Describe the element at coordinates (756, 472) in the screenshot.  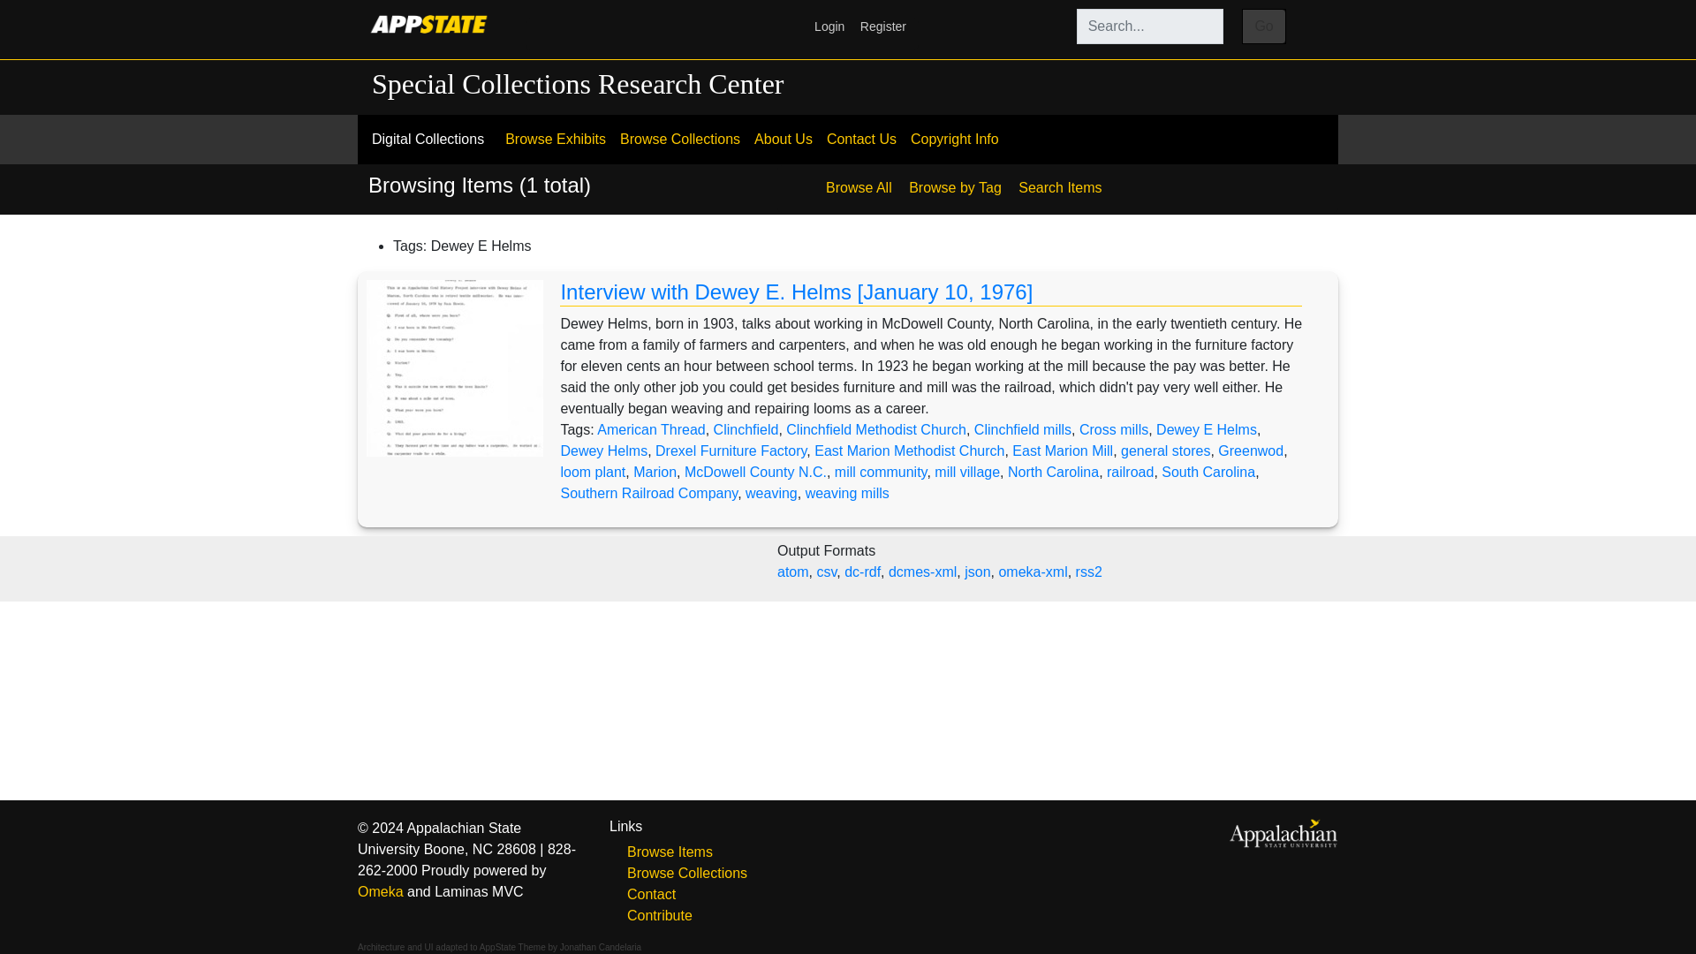
I see `McDowell County N.C.` at that location.